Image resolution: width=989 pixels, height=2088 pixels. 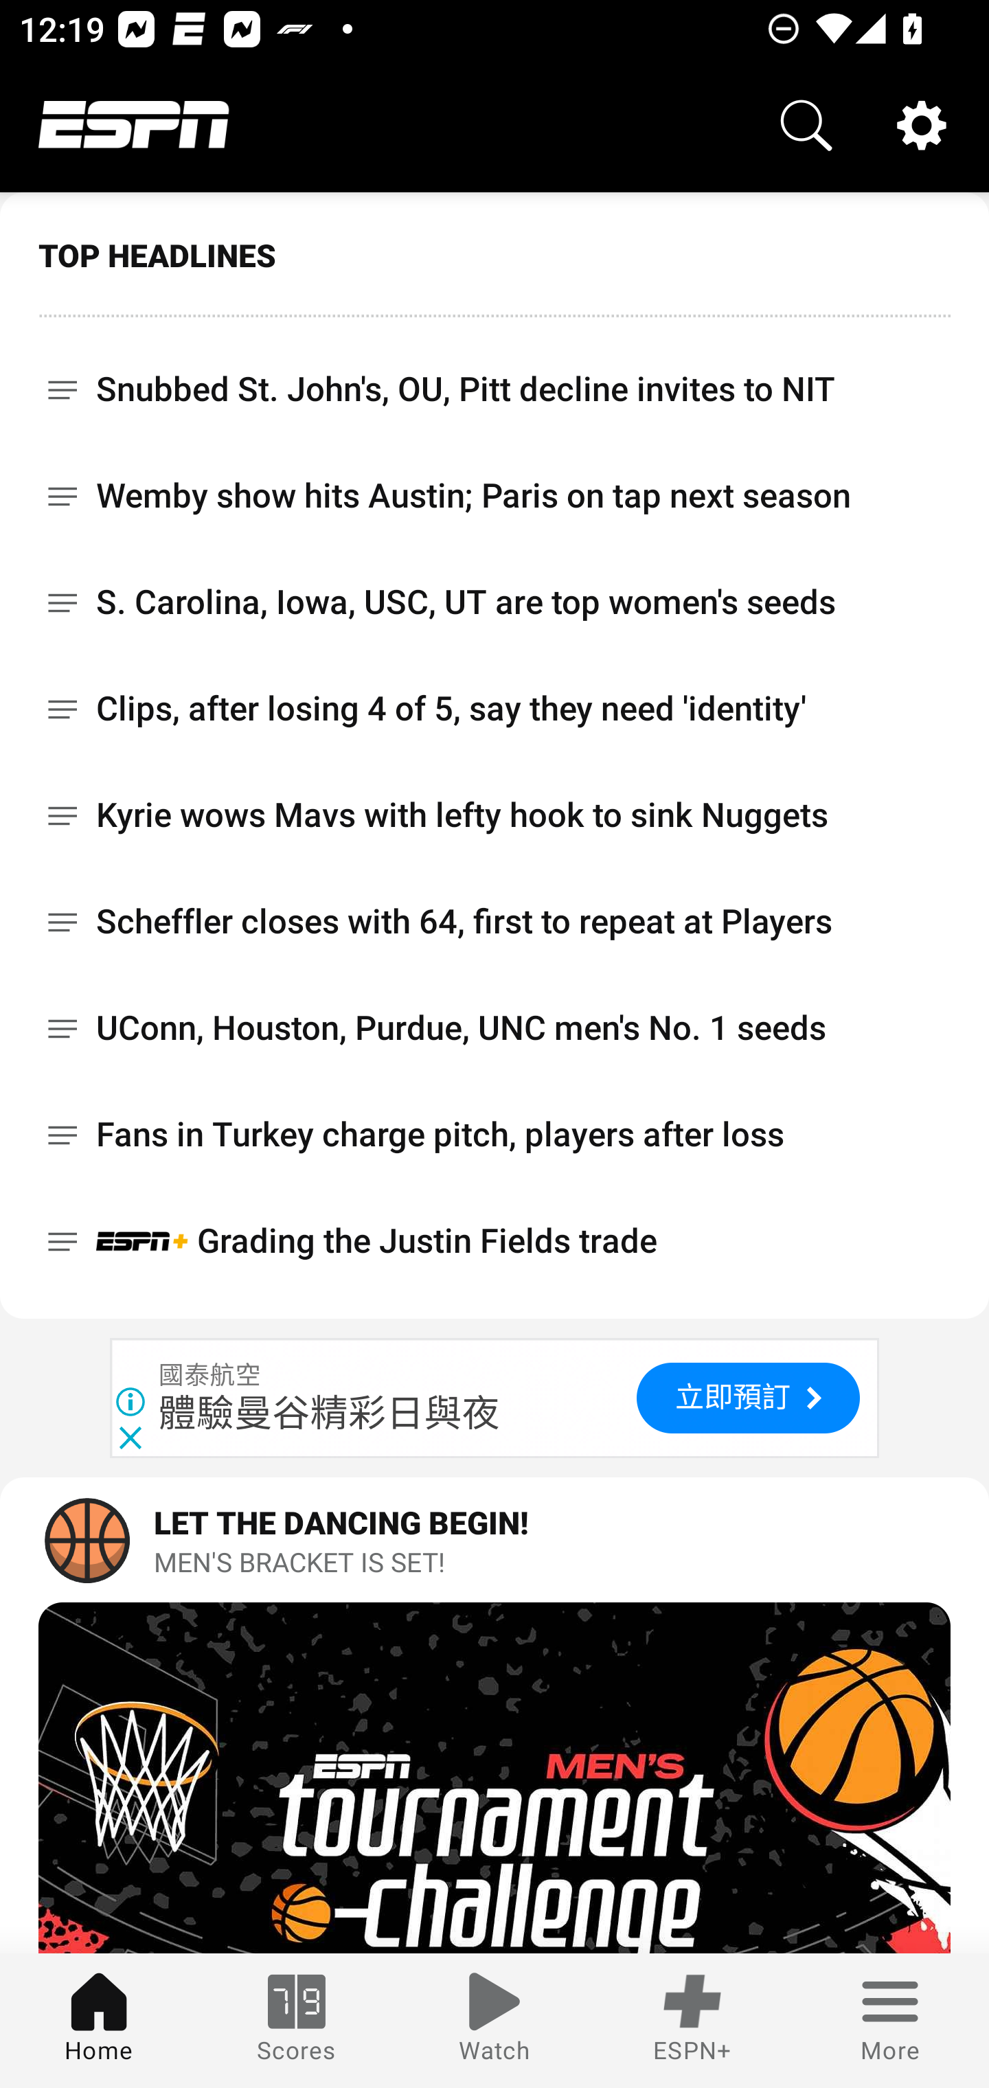 What do you see at coordinates (494, 815) in the screenshot?
I see ` Kyrie wows Mavs with lefty hook to sink Nuggets` at bounding box center [494, 815].